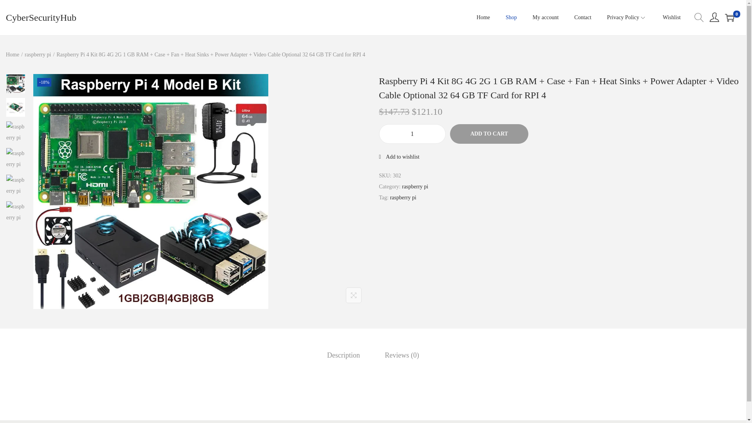 The height and width of the screenshot is (423, 752). What do you see at coordinates (38, 54) in the screenshot?
I see `raspberry pi` at bounding box center [38, 54].